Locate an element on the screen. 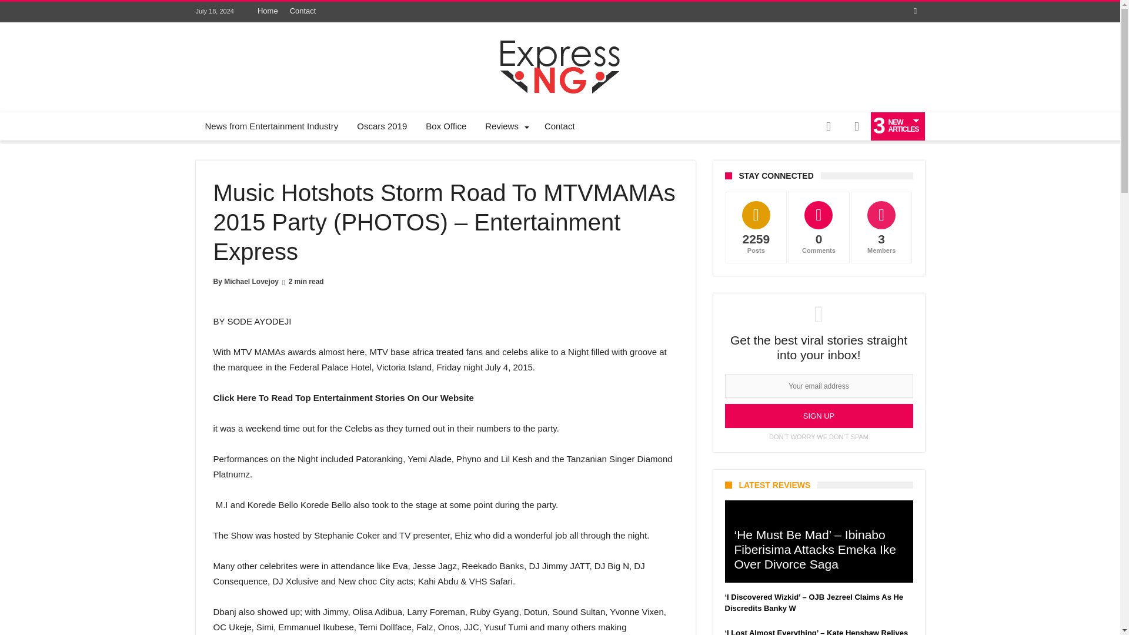 Image resolution: width=1129 pixels, height=635 pixels. Reviews is located at coordinates (505, 126).